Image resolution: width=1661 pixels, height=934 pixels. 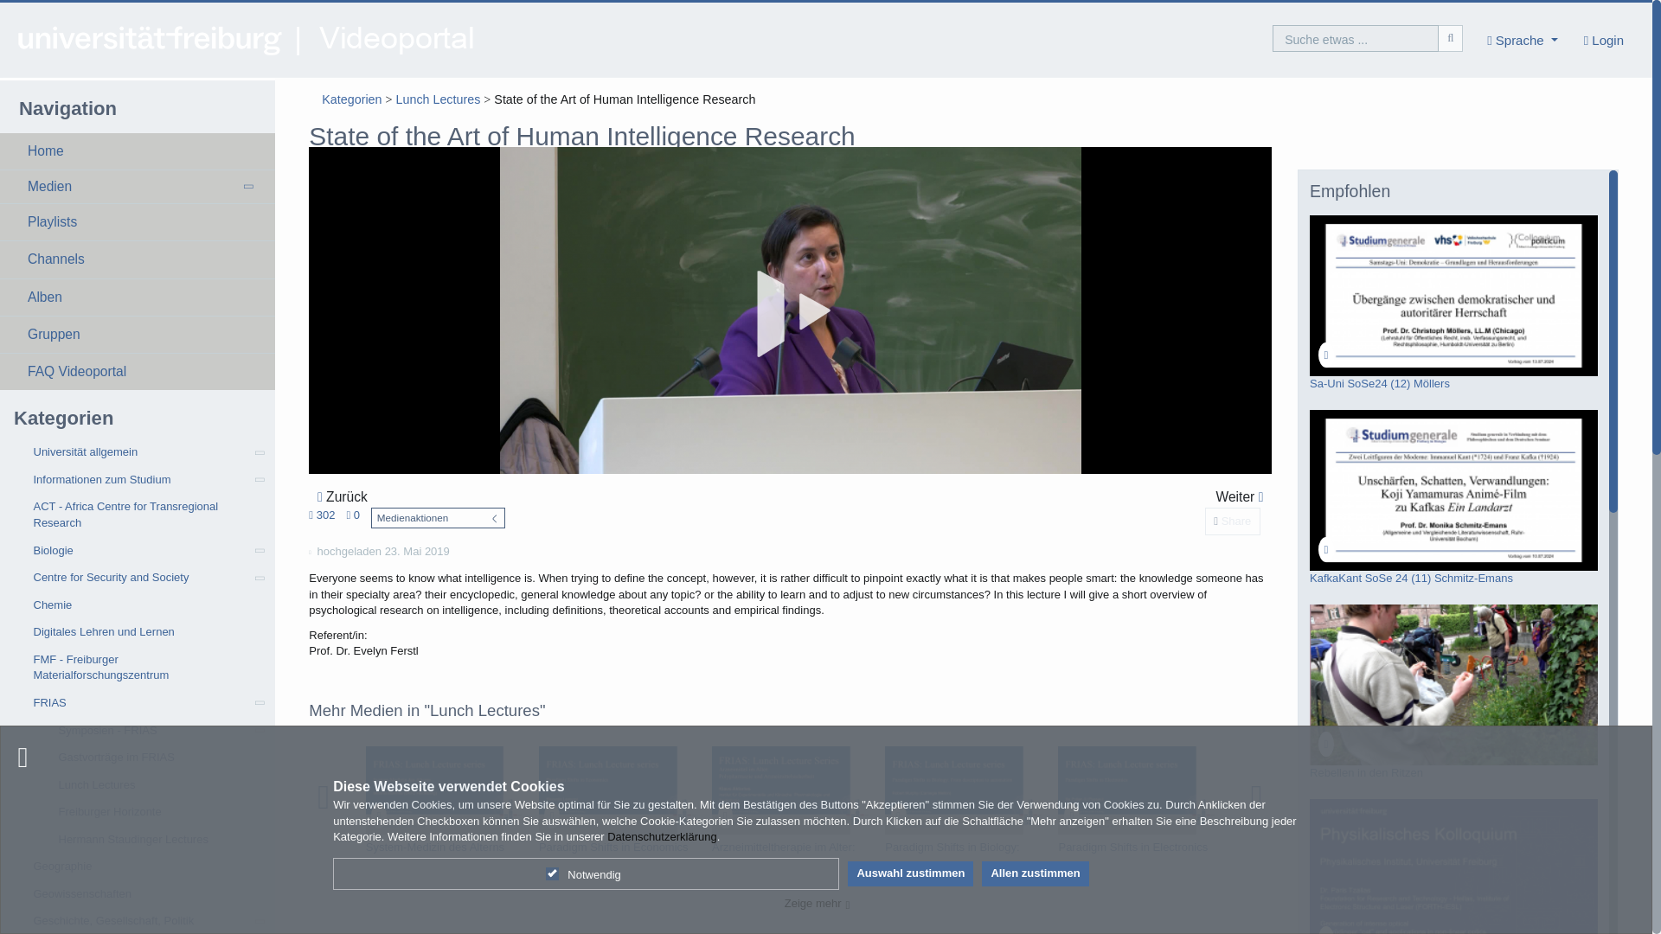 I want to click on Sprache, so click(x=1523, y=40).